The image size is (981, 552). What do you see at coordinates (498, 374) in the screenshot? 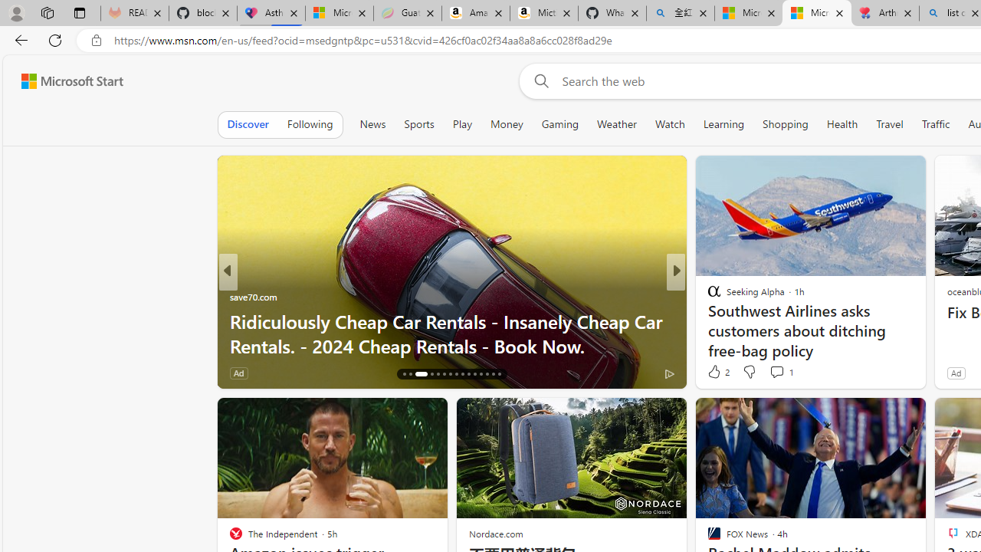
I see `AutomationID: tab-30` at bounding box center [498, 374].